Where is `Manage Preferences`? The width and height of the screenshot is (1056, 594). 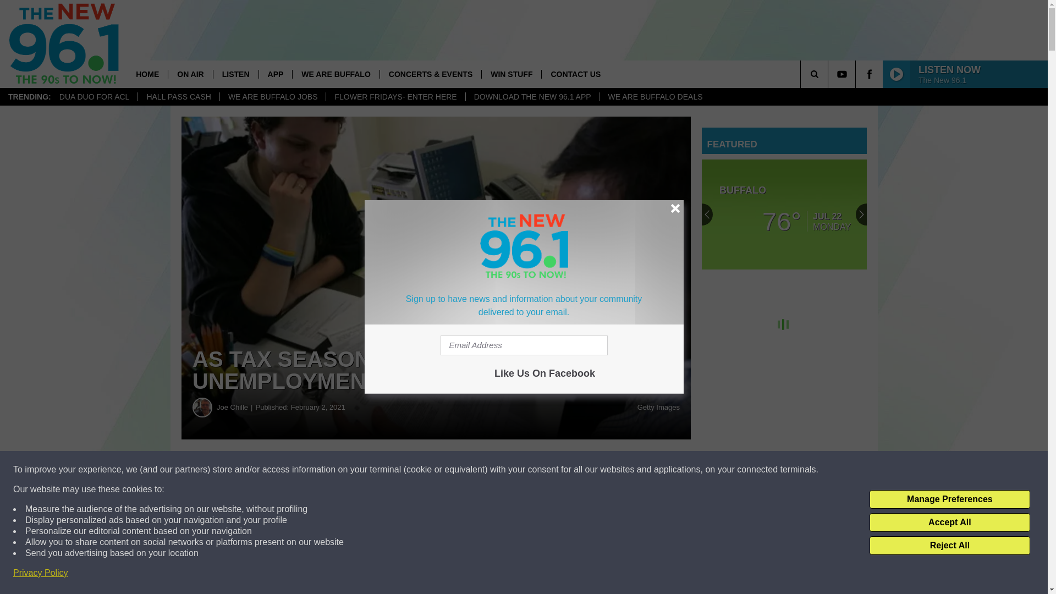 Manage Preferences is located at coordinates (949, 499).